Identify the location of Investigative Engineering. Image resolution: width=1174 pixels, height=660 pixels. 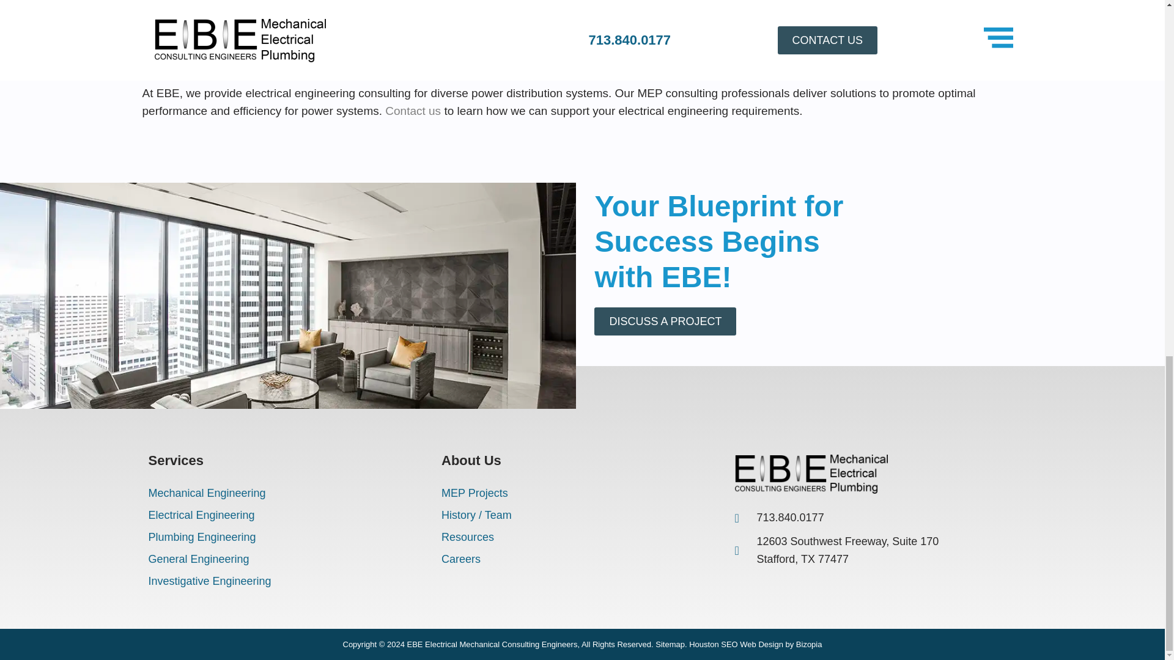
(289, 581).